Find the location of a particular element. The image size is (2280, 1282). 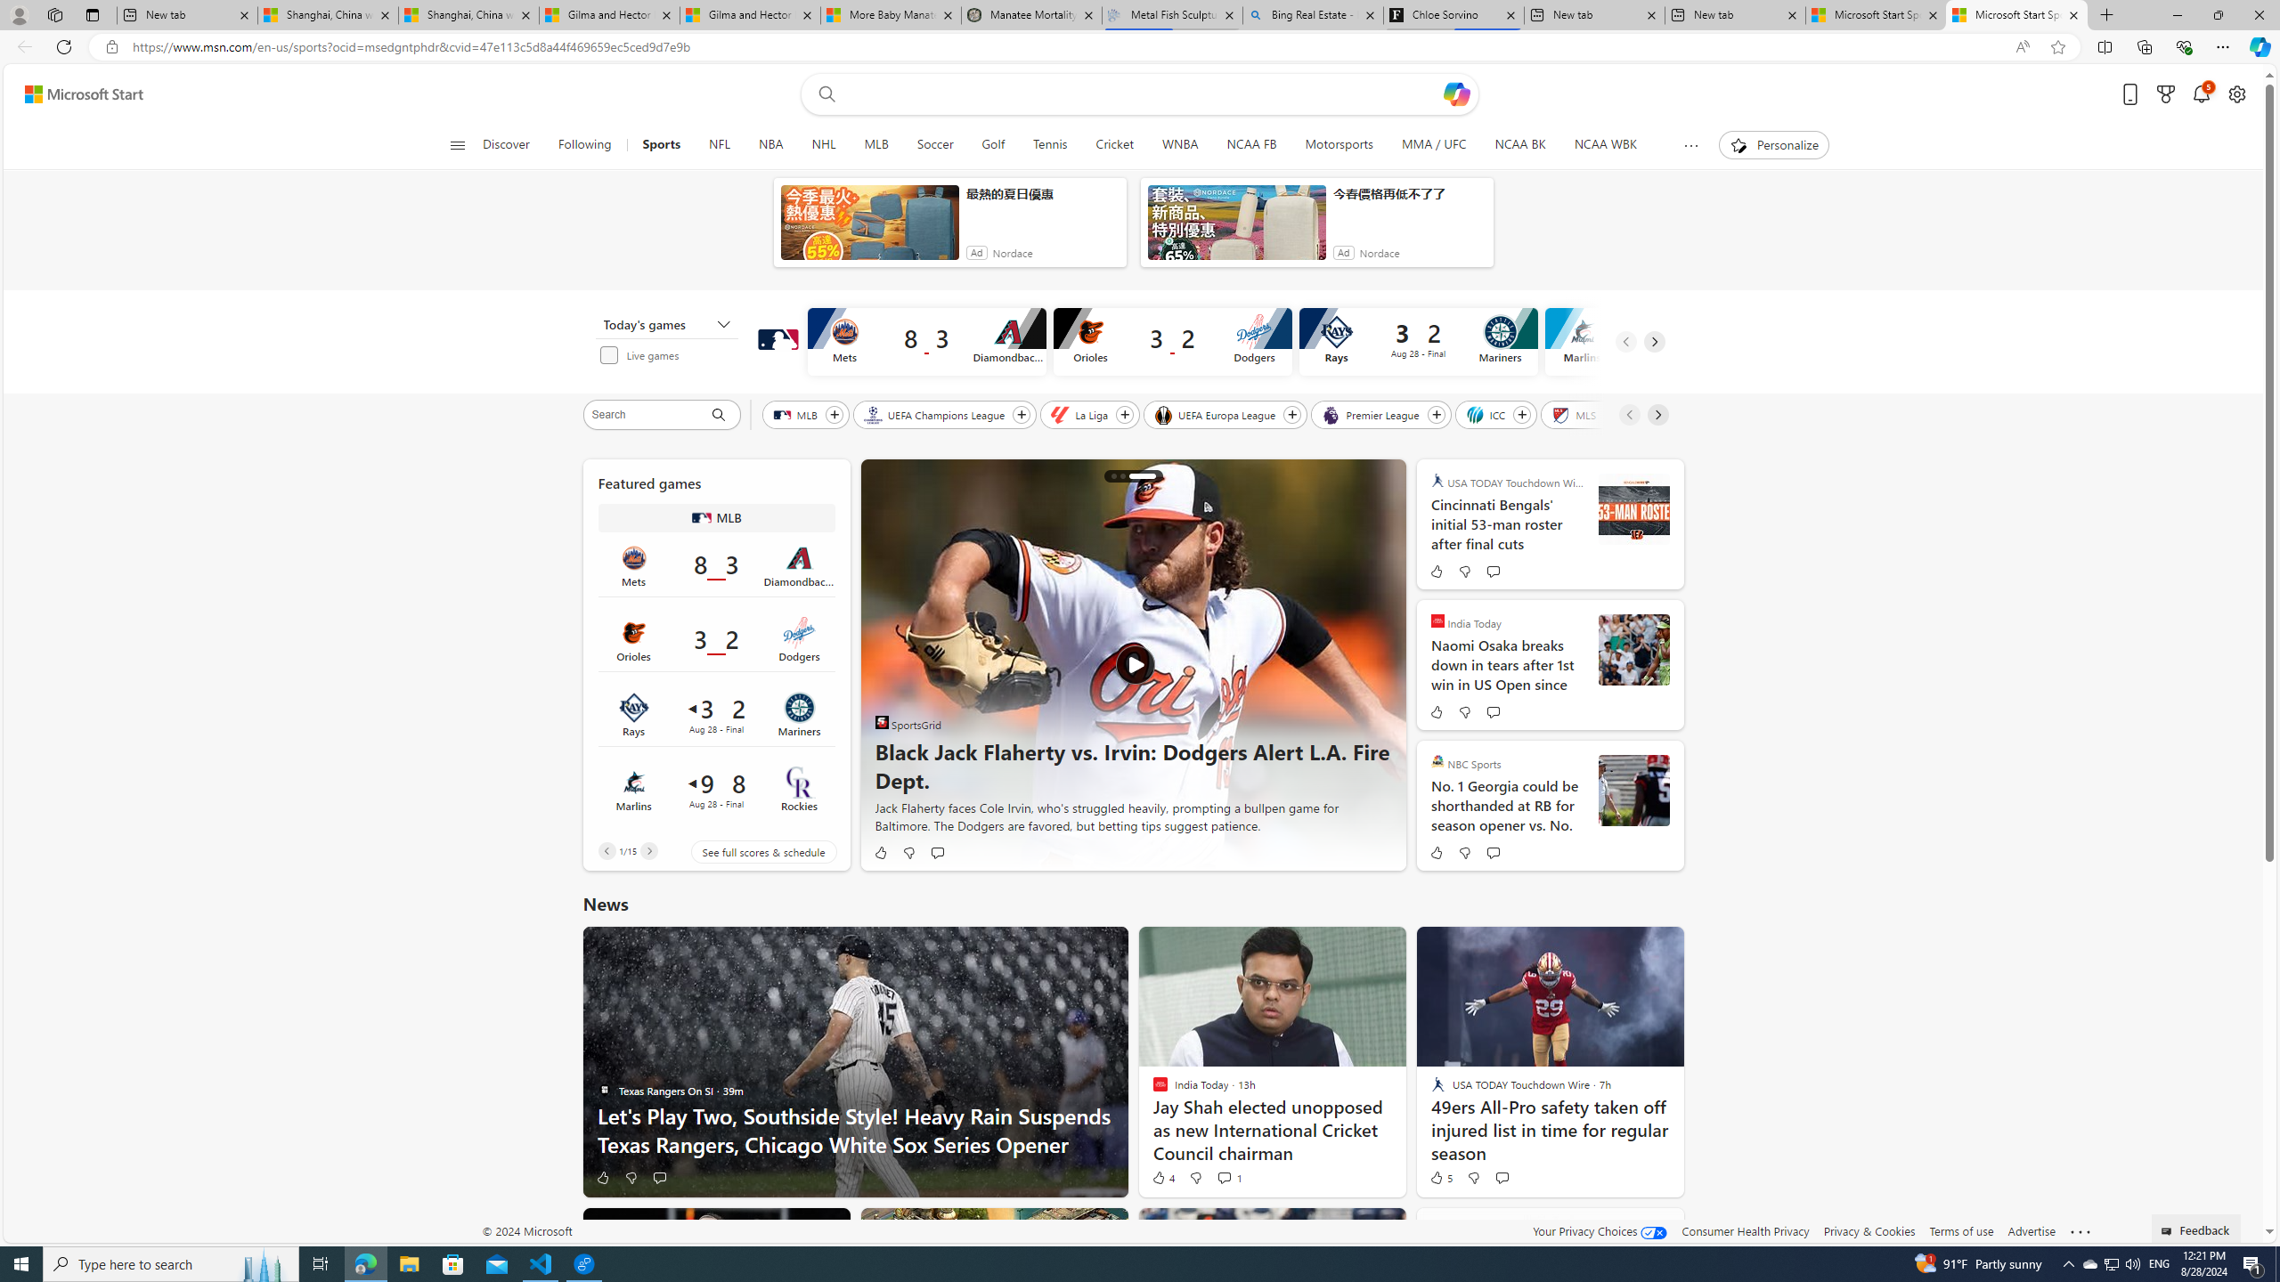

Nordace is located at coordinates (1379, 253).